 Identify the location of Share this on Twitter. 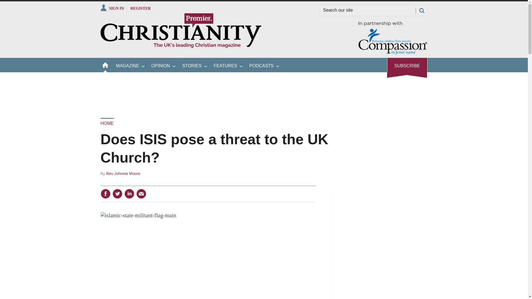
(117, 194).